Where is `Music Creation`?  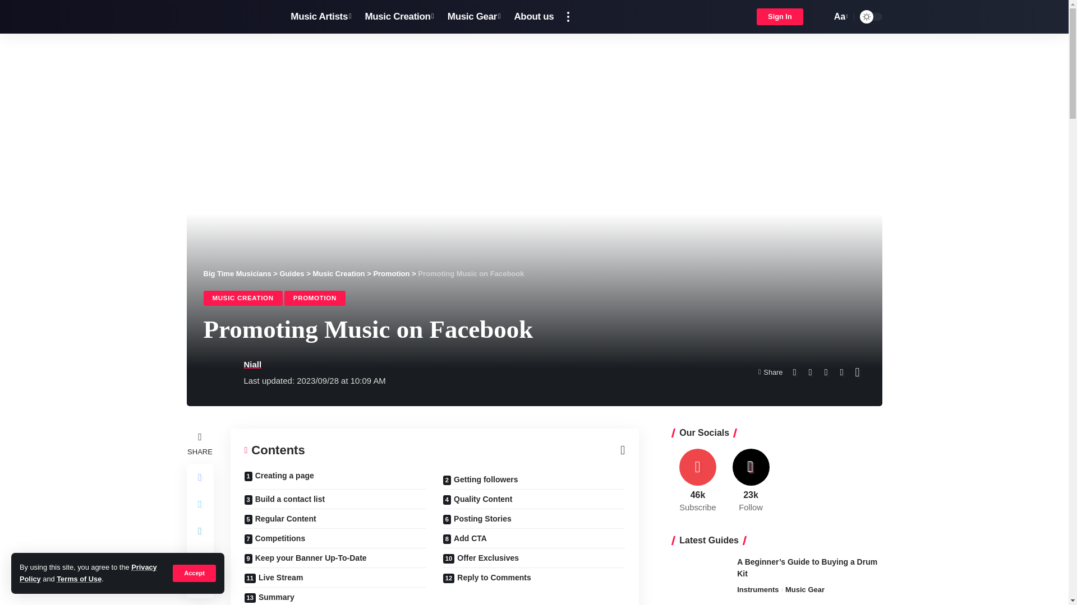
Music Creation is located at coordinates (399, 17).